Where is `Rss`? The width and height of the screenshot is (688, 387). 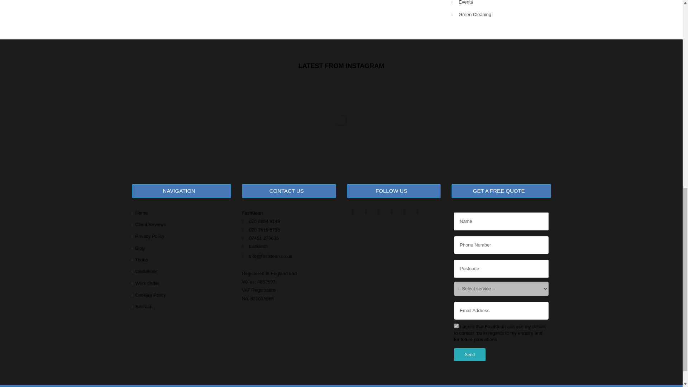 Rss is located at coordinates (418, 214).